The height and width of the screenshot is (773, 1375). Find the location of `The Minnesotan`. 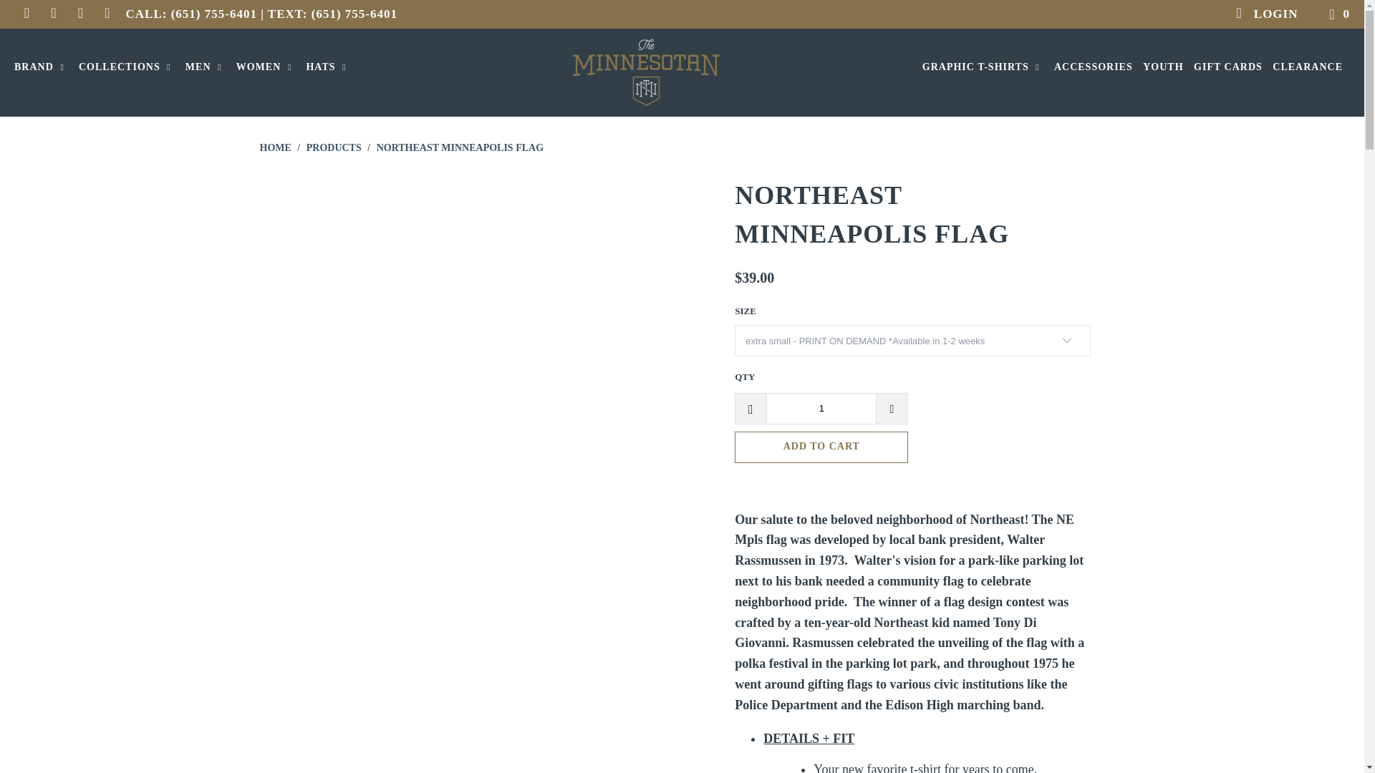

The Minnesotan is located at coordinates (682, 73).